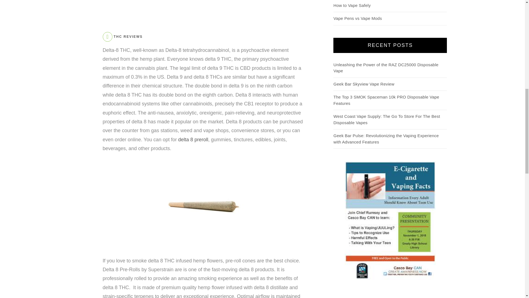 The width and height of the screenshot is (529, 298). Describe the element at coordinates (128, 37) in the screenshot. I see `THC REVIEWS` at that location.